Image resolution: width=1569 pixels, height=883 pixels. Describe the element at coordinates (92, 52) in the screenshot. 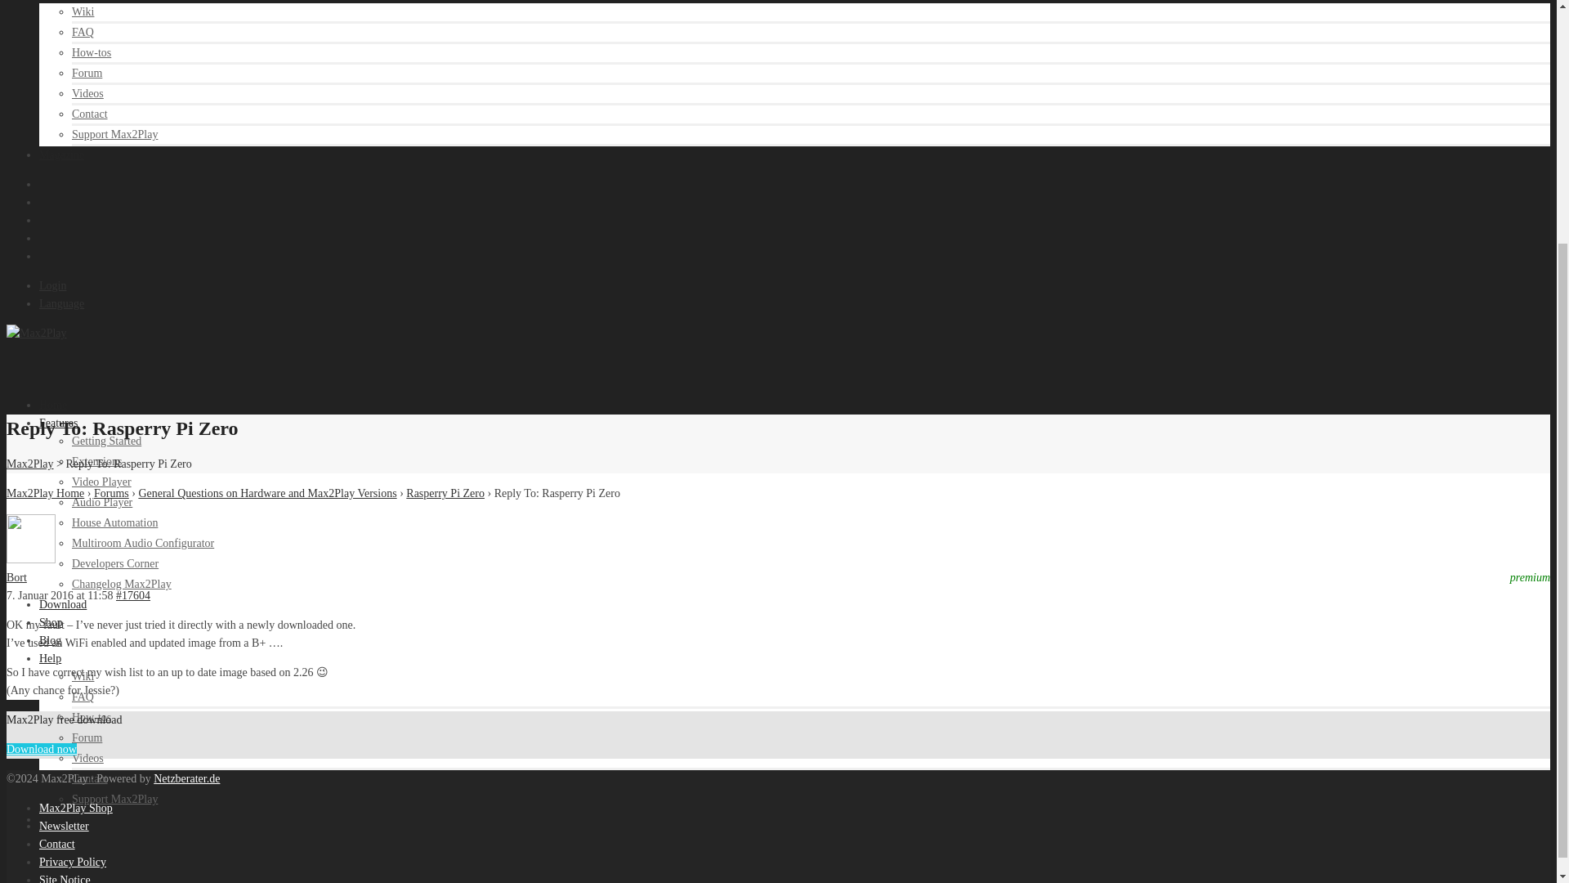

I see `How-tos` at that location.